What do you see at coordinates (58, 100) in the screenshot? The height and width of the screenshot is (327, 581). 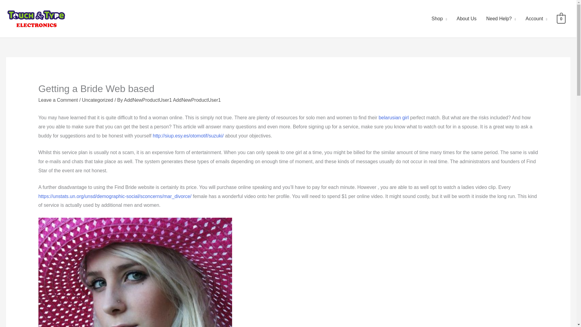 I see `Leave a Comment` at bounding box center [58, 100].